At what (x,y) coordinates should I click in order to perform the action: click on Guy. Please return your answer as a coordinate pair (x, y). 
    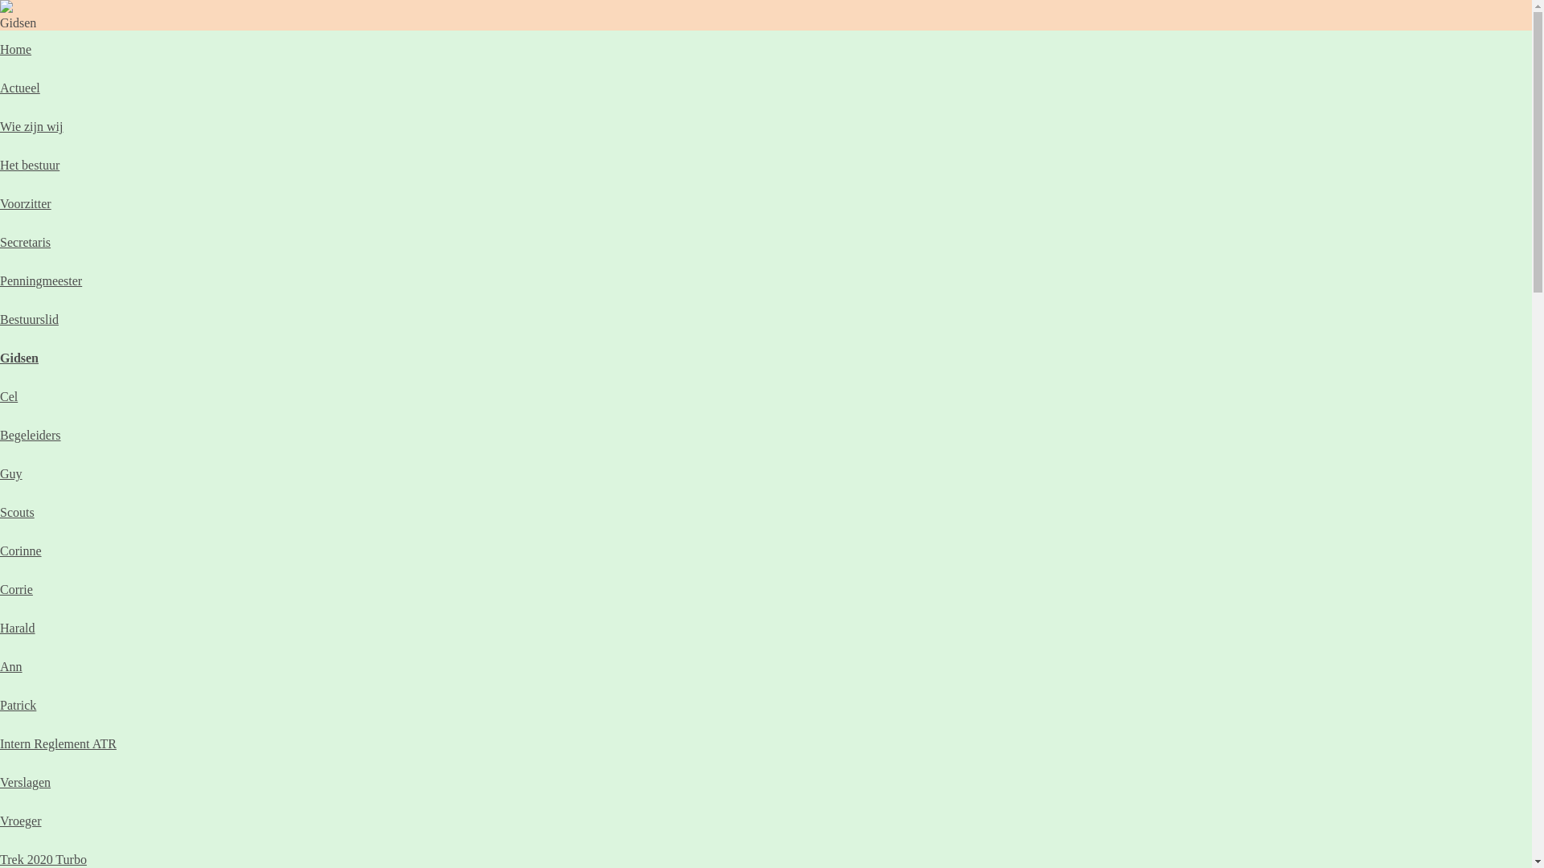
    Looking at the image, I should click on (11, 474).